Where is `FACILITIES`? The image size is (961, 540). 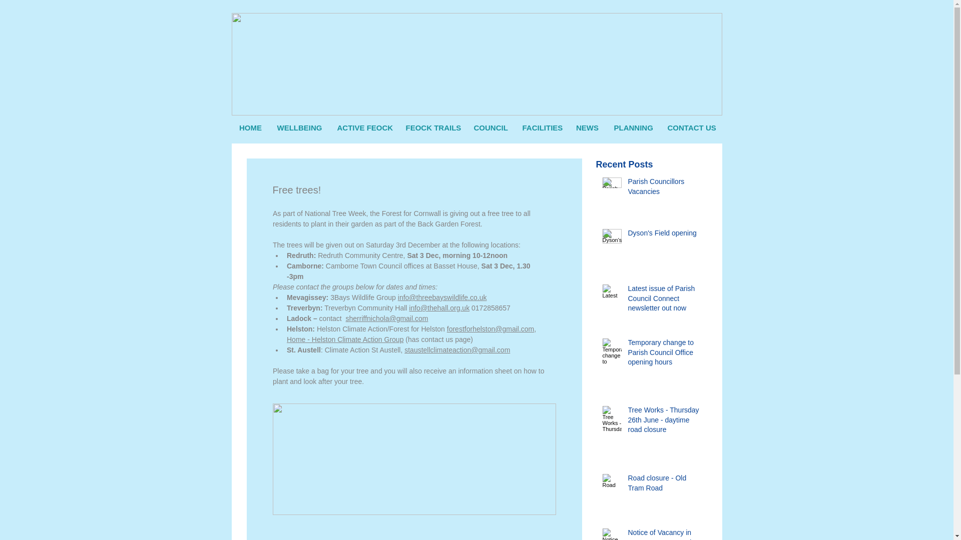 FACILITIES is located at coordinates (541, 128).